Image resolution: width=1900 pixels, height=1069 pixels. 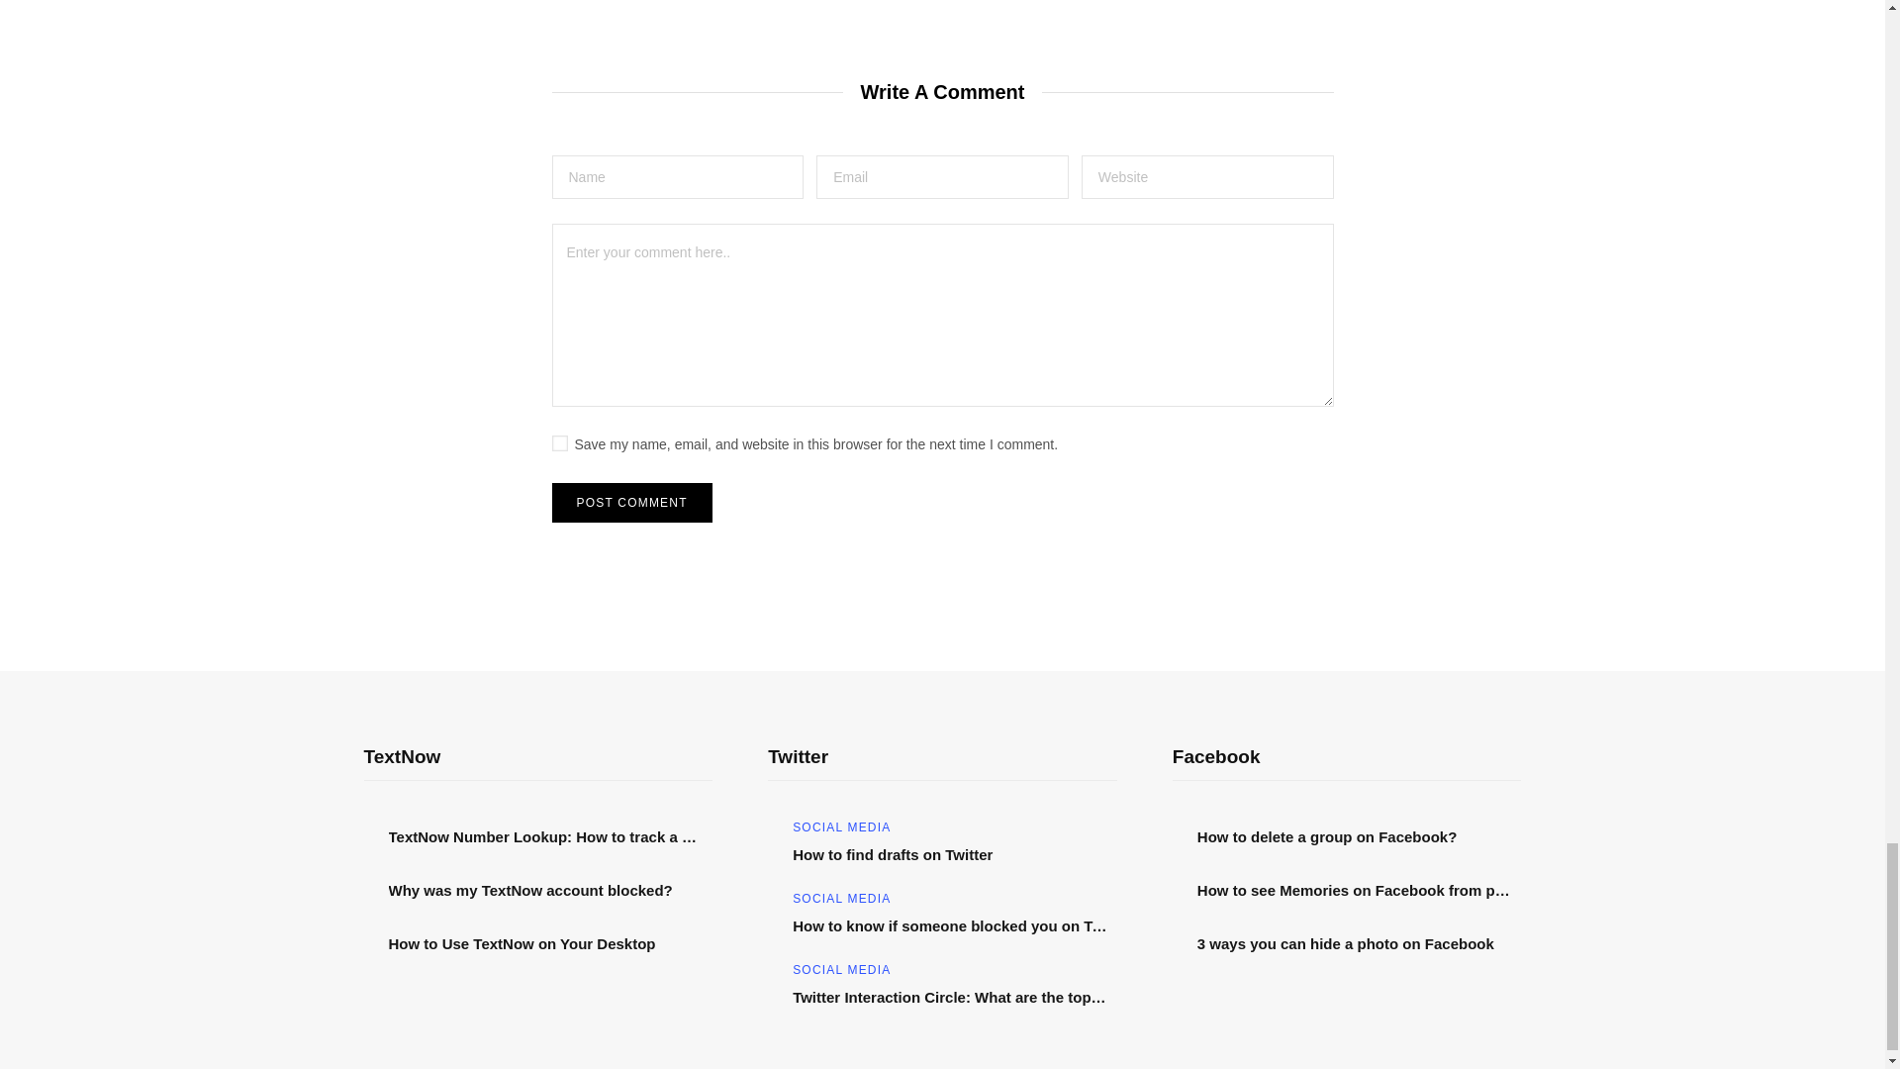 I want to click on How to Use TextNow on Your Desktop, so click(x=550, y=944).